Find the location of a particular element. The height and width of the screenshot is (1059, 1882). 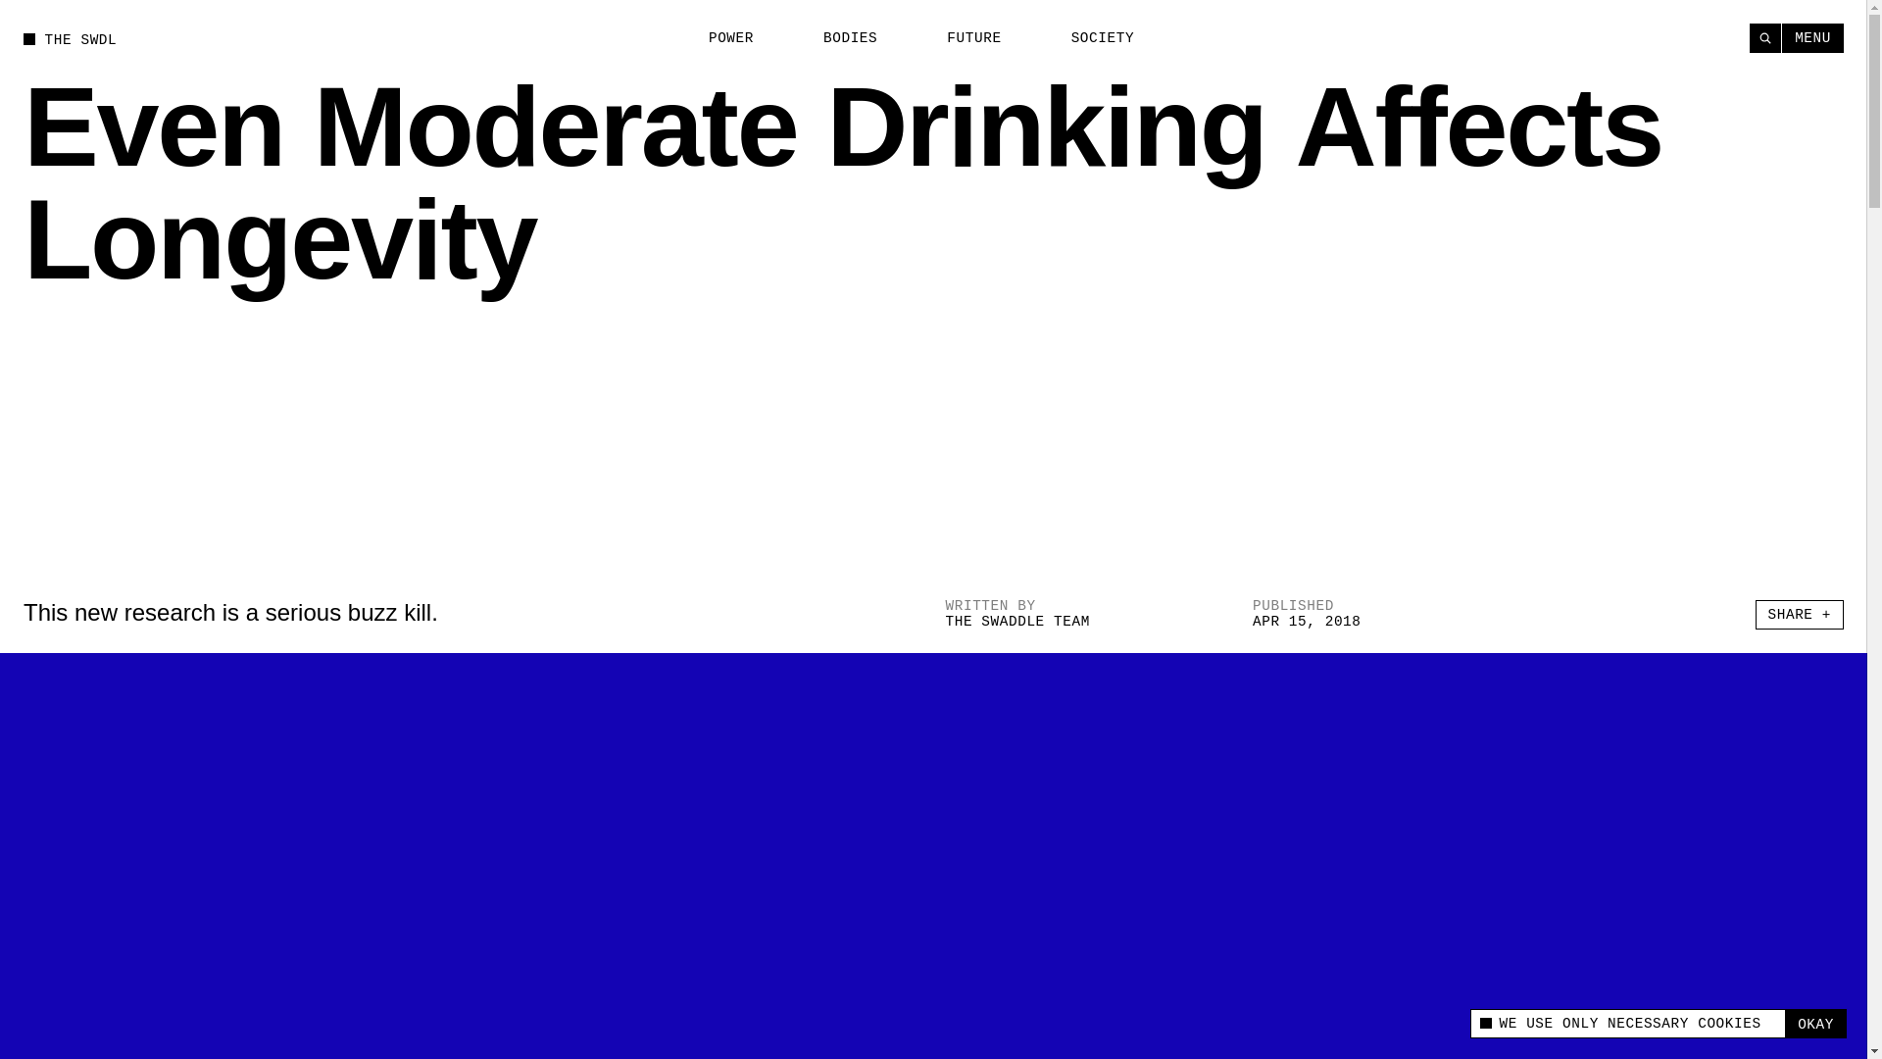

THE SWDL is located at coordinates (70, 38).